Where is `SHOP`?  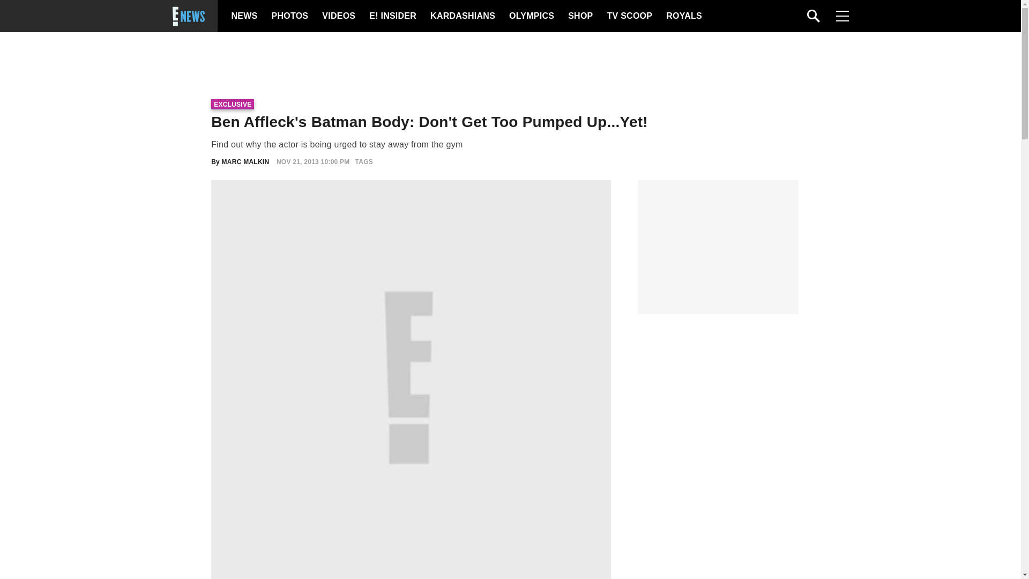 SHOP is located at coordinates (579, 16).